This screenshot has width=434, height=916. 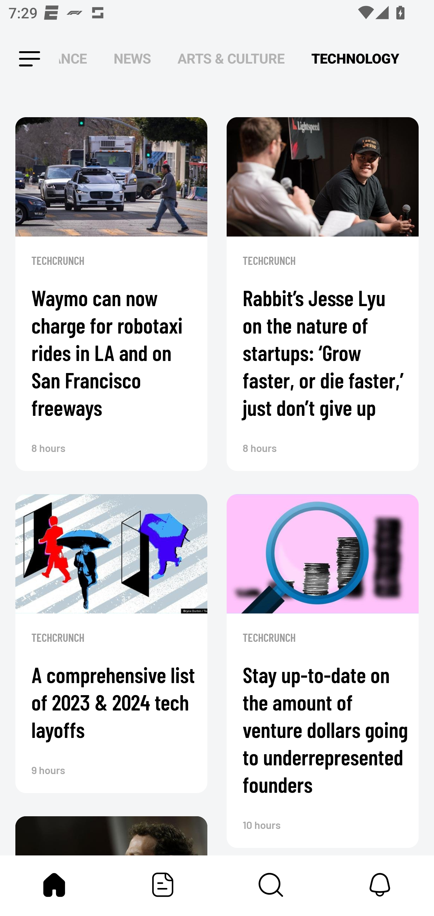 I want to click on Notifications, so click(x=380, y=885).